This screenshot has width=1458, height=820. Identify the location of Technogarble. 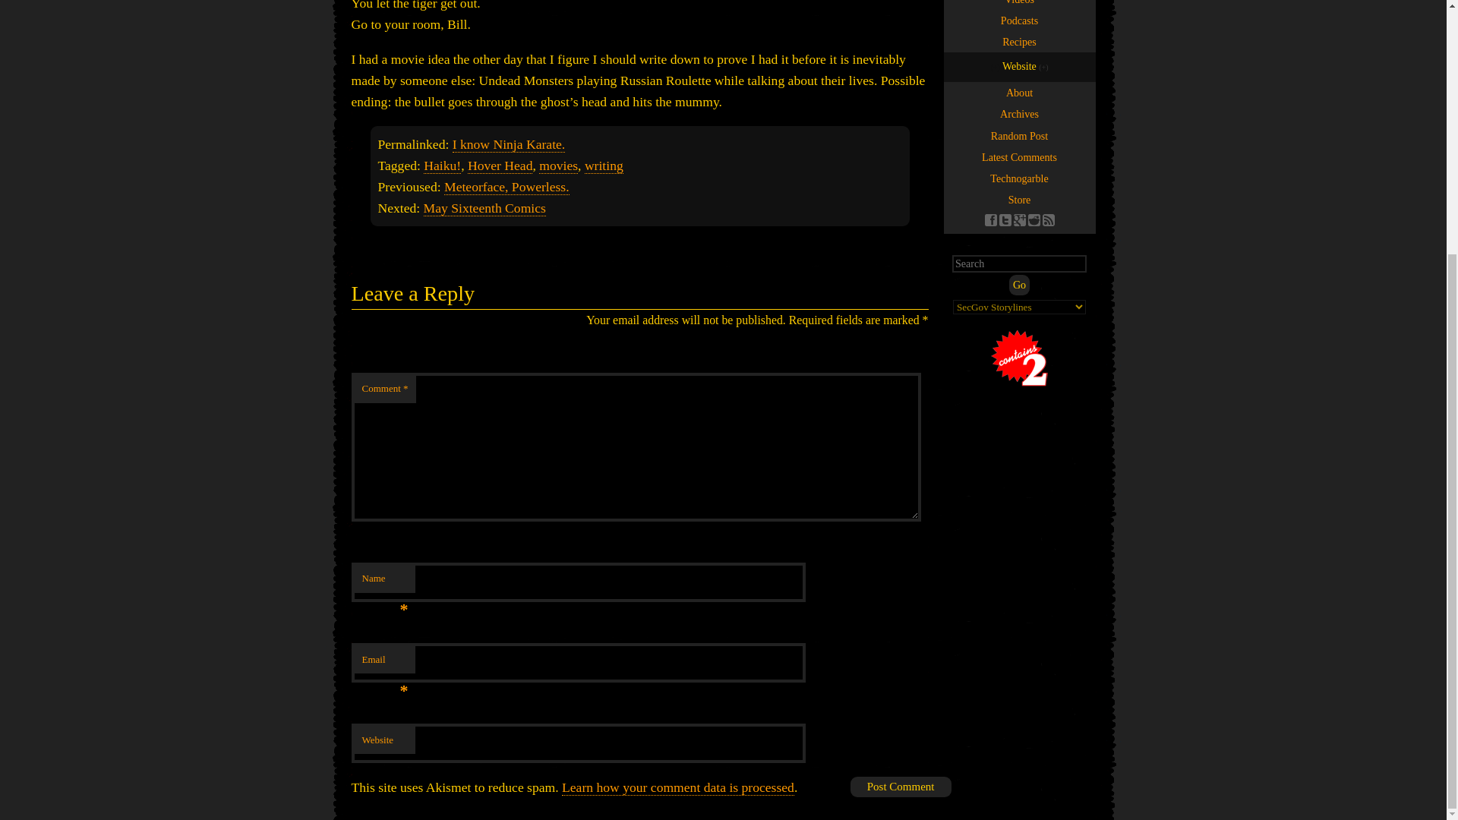
(1019, 178).